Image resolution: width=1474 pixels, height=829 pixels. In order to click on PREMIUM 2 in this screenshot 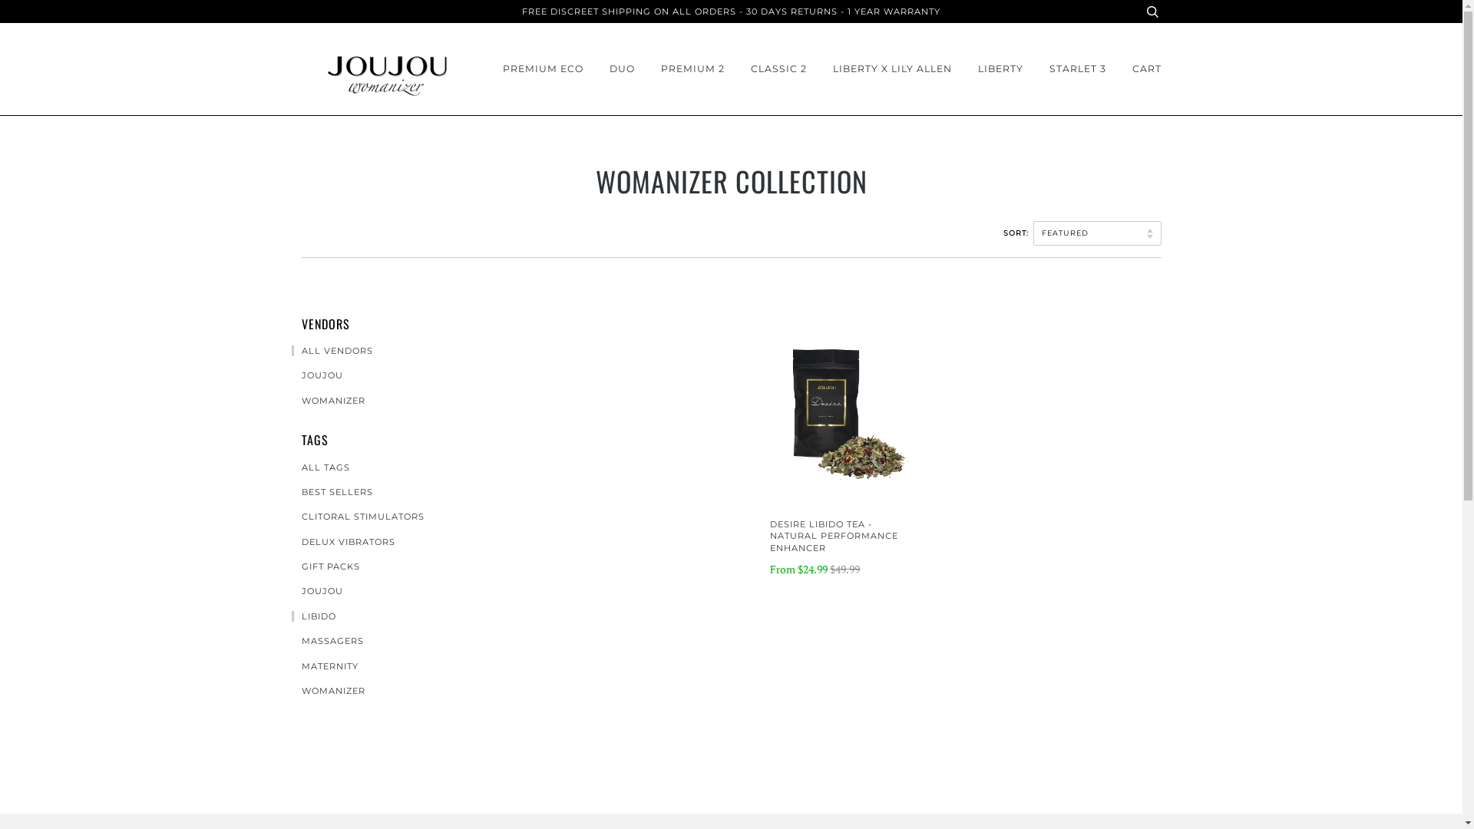, I will do `click(692, 69)`.